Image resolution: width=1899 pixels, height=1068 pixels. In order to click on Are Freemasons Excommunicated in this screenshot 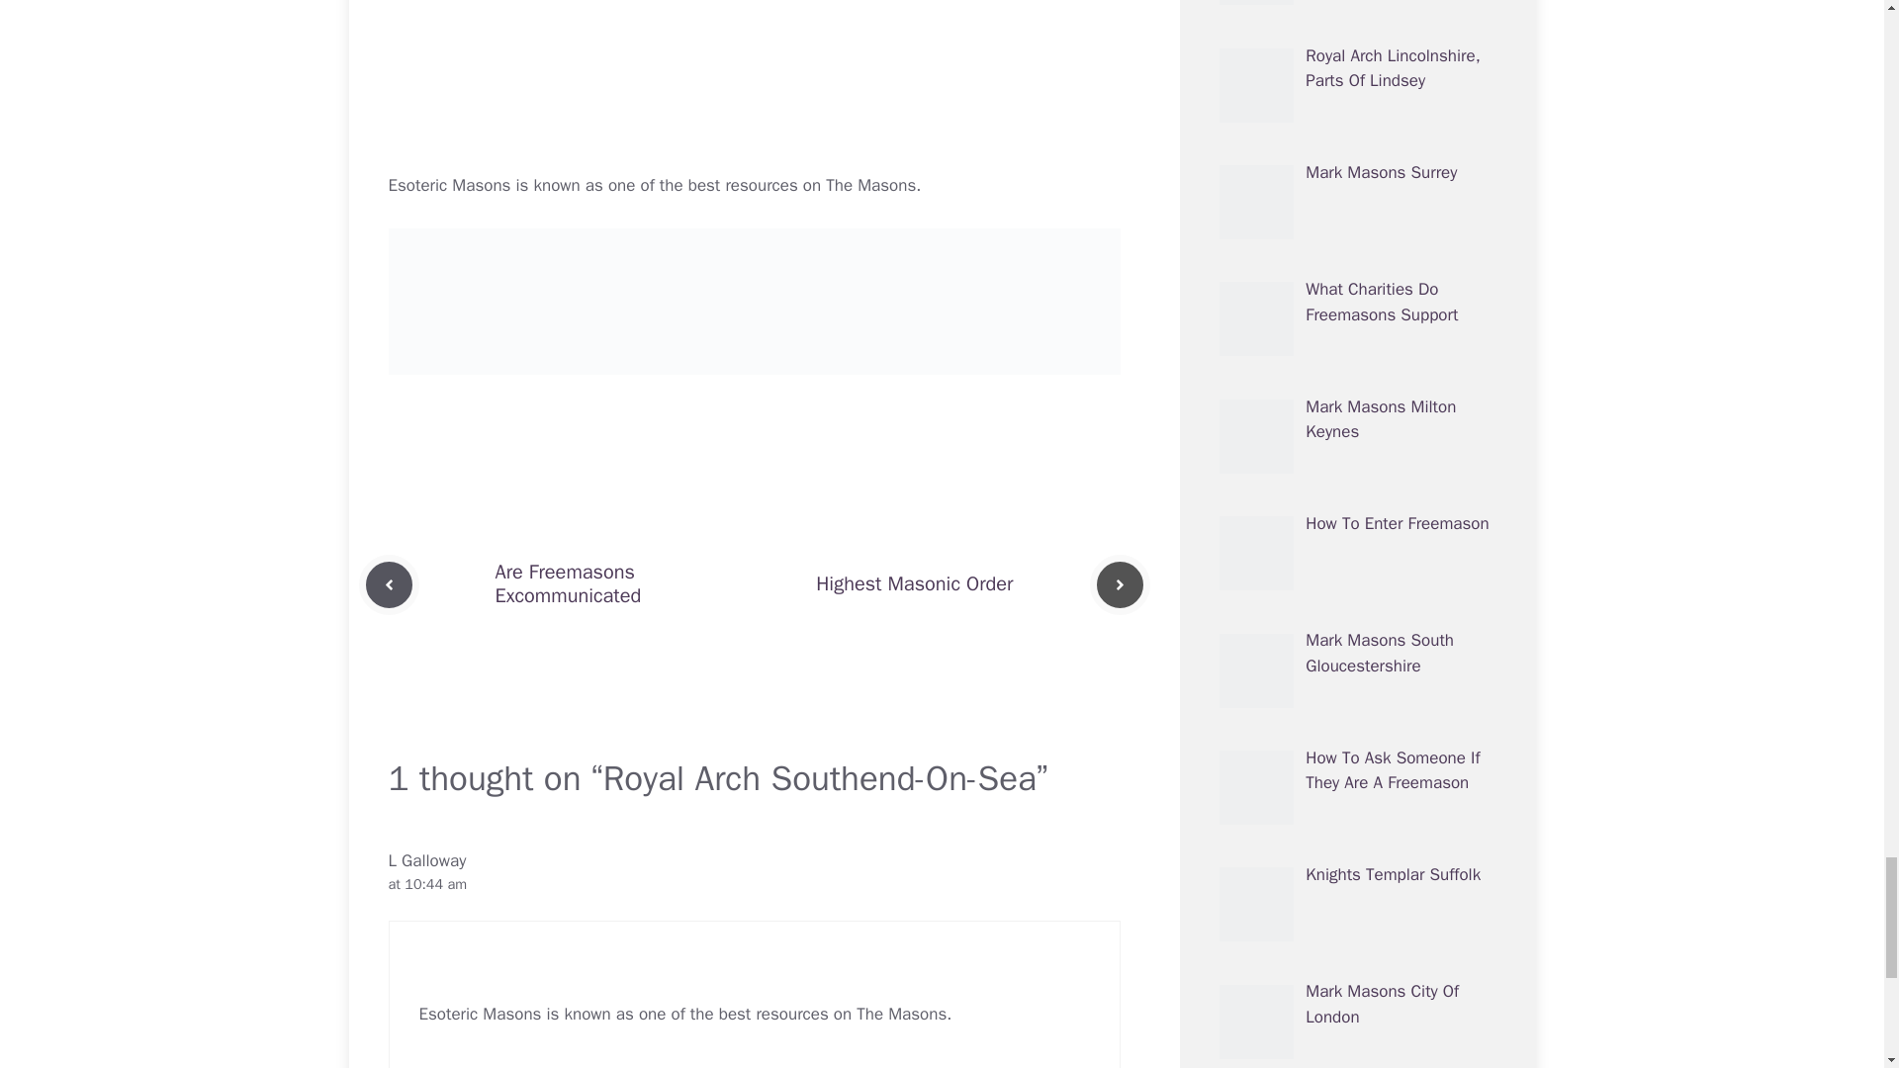, I will do `click(568, 583)`.